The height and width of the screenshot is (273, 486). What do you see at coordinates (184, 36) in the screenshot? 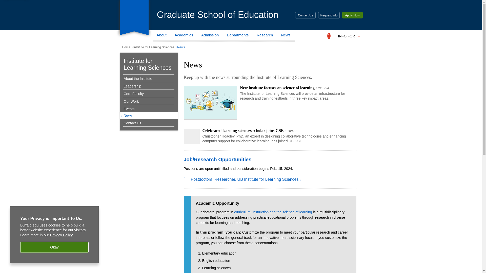
I see `Academics` at bounding box center [184, 36].